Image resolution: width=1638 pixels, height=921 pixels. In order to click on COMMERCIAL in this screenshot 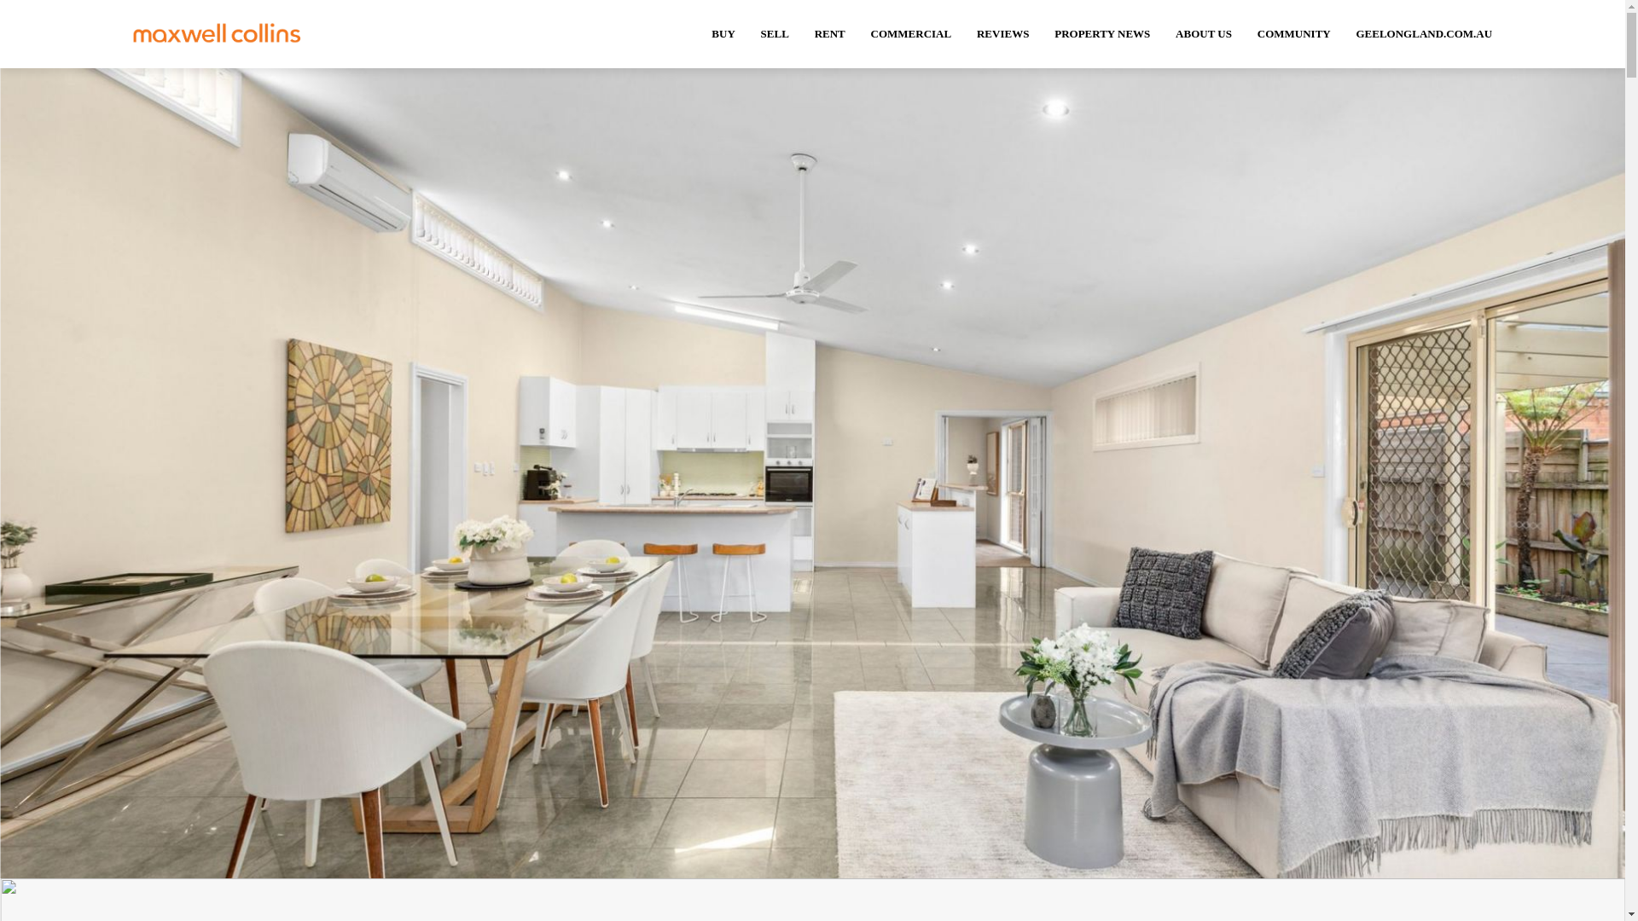, I will do `click(911, 34)`.